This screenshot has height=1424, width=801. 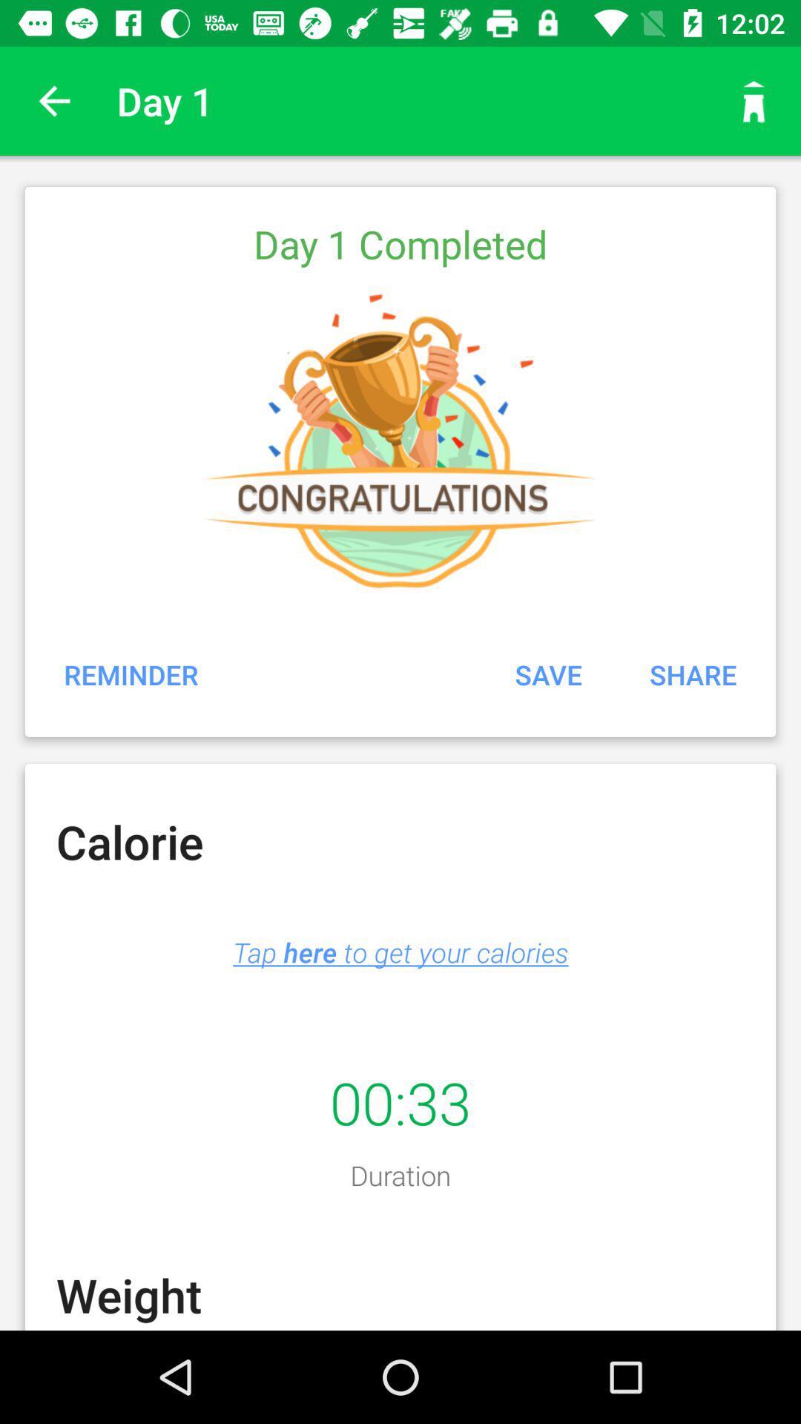 What do you see at coordinates (693, 674) in the screenshot?
I see `tap share item` at bounding box center [693, 674].